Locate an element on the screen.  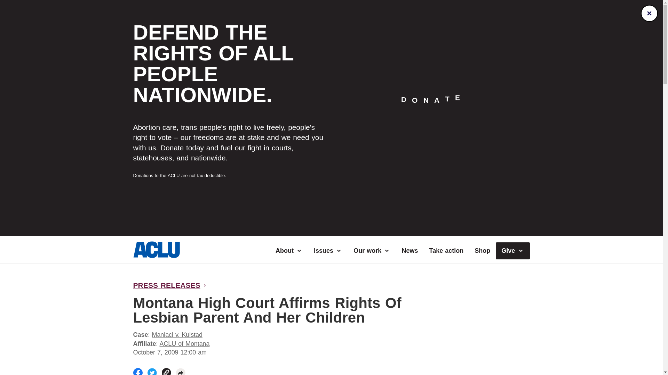
Copy is located at coordinates (166, 372).